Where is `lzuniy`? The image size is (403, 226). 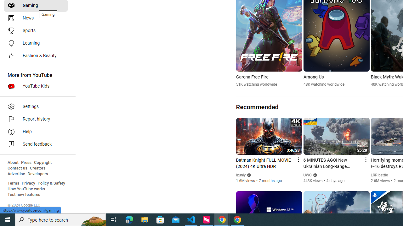
lzuniy is located at coordinates (241, 175).